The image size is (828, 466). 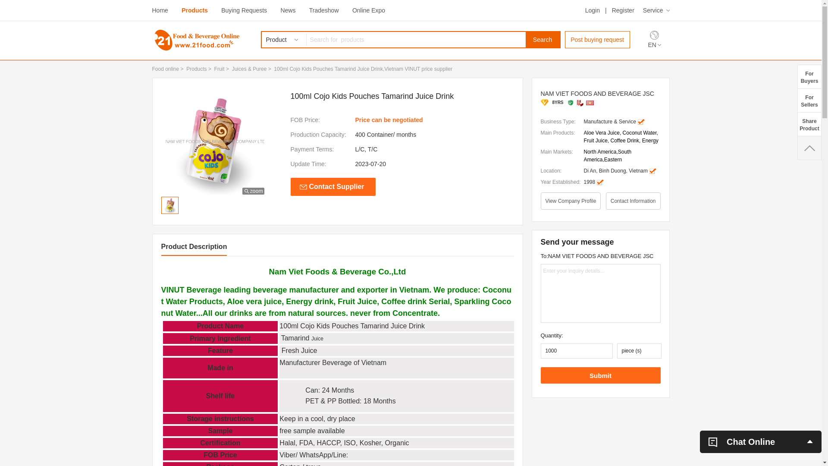 I want to click on NAM VIET FOODS AND BEVERAGE JSC, so click(x=601, y=94).